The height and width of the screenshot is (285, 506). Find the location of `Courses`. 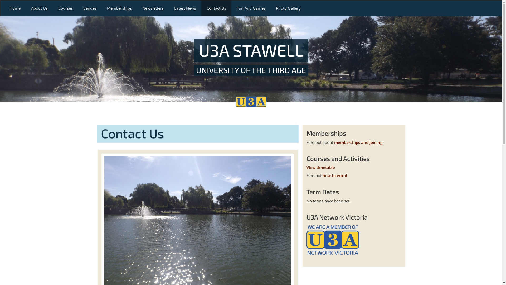

Courses is located at coordinates (65, 8).